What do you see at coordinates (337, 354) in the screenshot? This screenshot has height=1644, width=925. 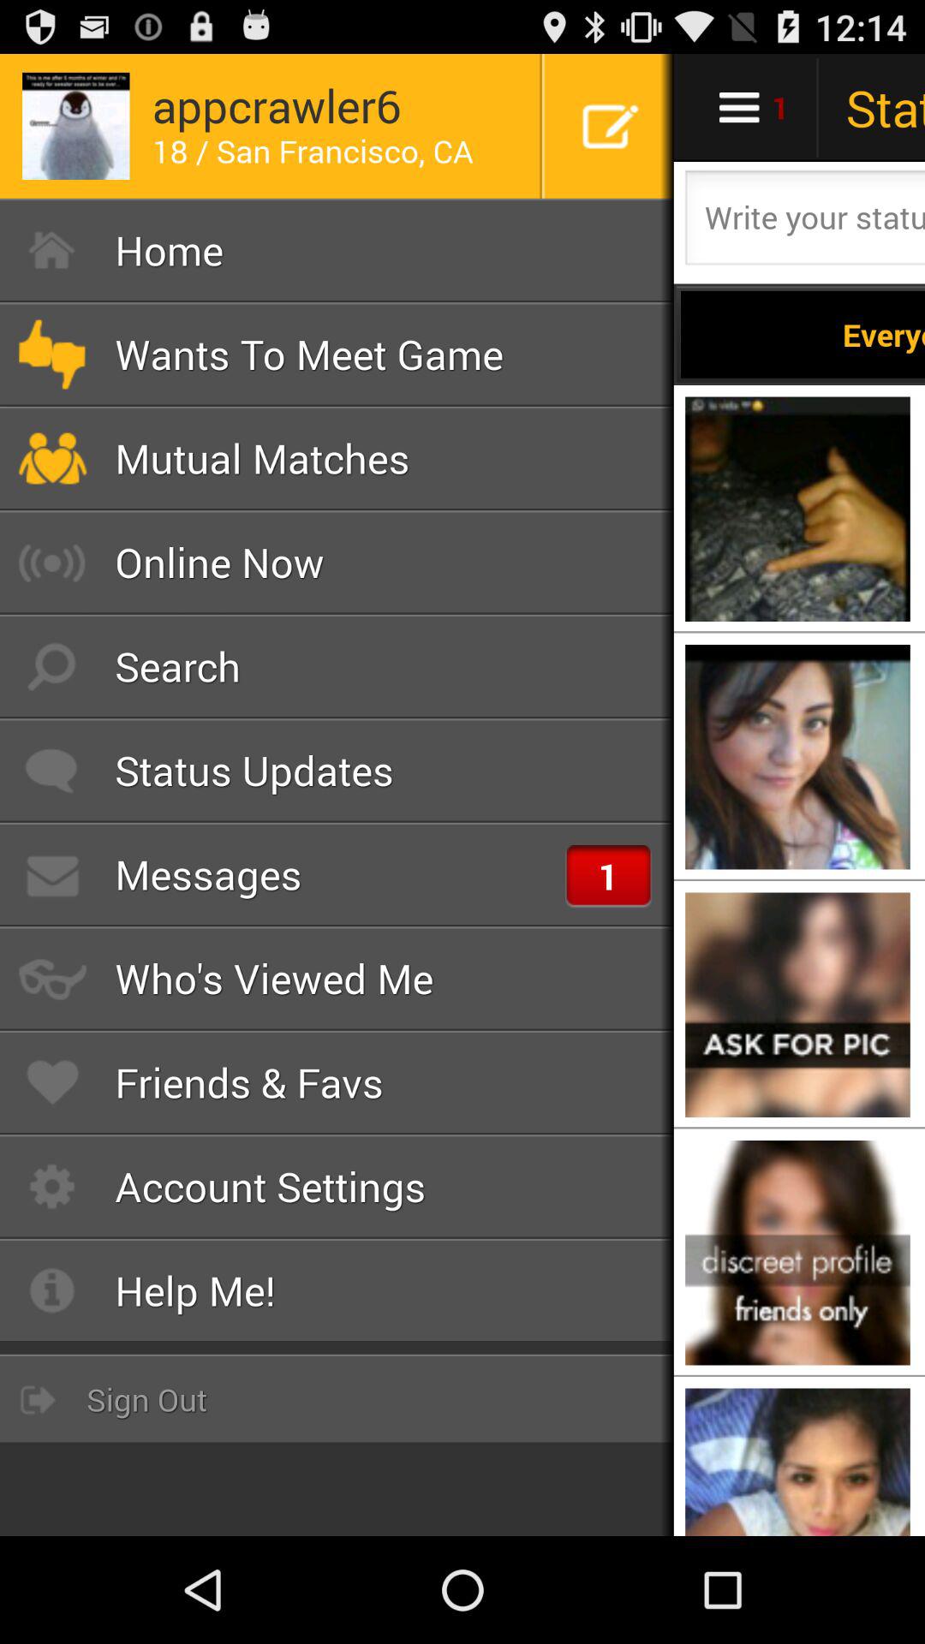 I see `select icon above the mutual matches icon` at bounding box center [337, 354].